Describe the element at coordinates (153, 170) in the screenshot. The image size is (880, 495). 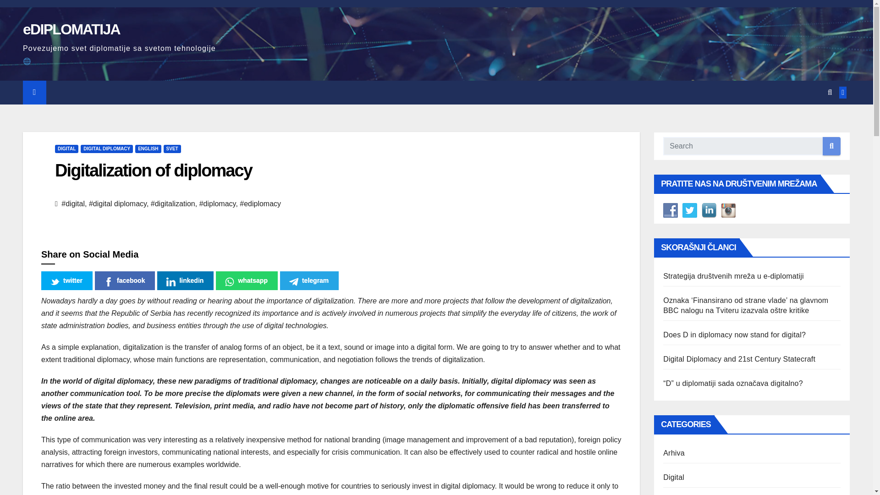
I see `Digitalization of diplomacy` at that location.